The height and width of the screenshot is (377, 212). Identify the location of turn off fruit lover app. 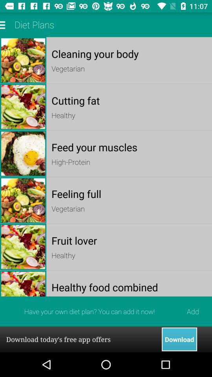
(129, 240).